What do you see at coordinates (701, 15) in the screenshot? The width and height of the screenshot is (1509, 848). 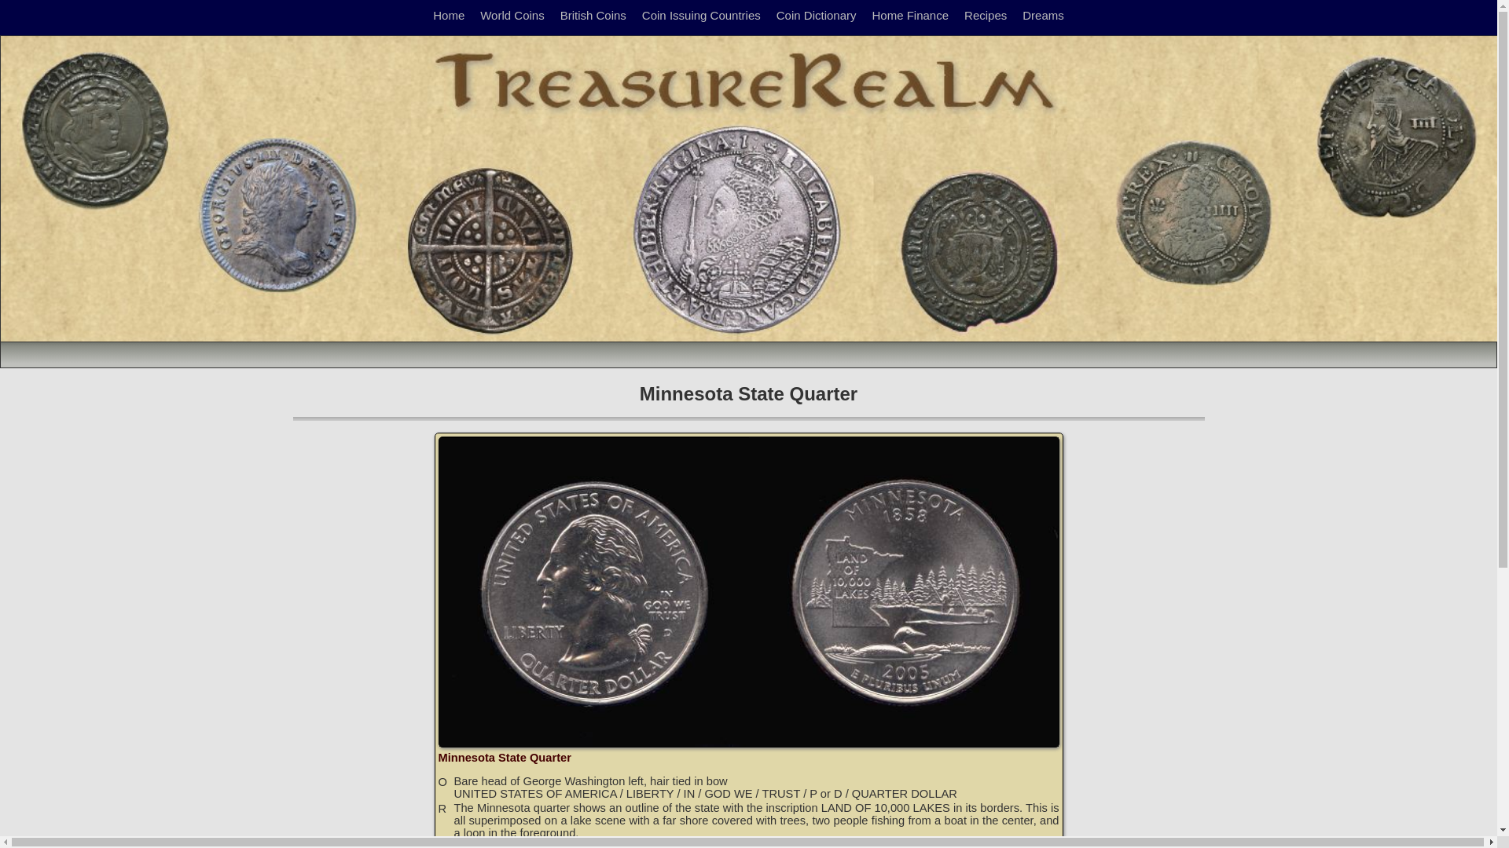 I see `Coin Issuing Countries` at bounding box center [701, 15].